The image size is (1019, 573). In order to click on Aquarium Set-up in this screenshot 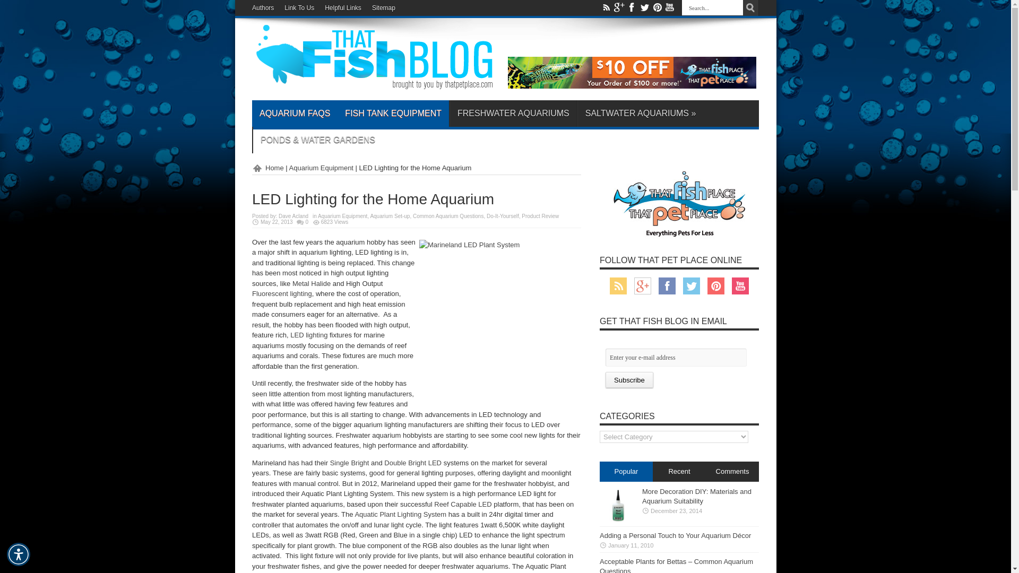, I will do `click(390, 215)`.